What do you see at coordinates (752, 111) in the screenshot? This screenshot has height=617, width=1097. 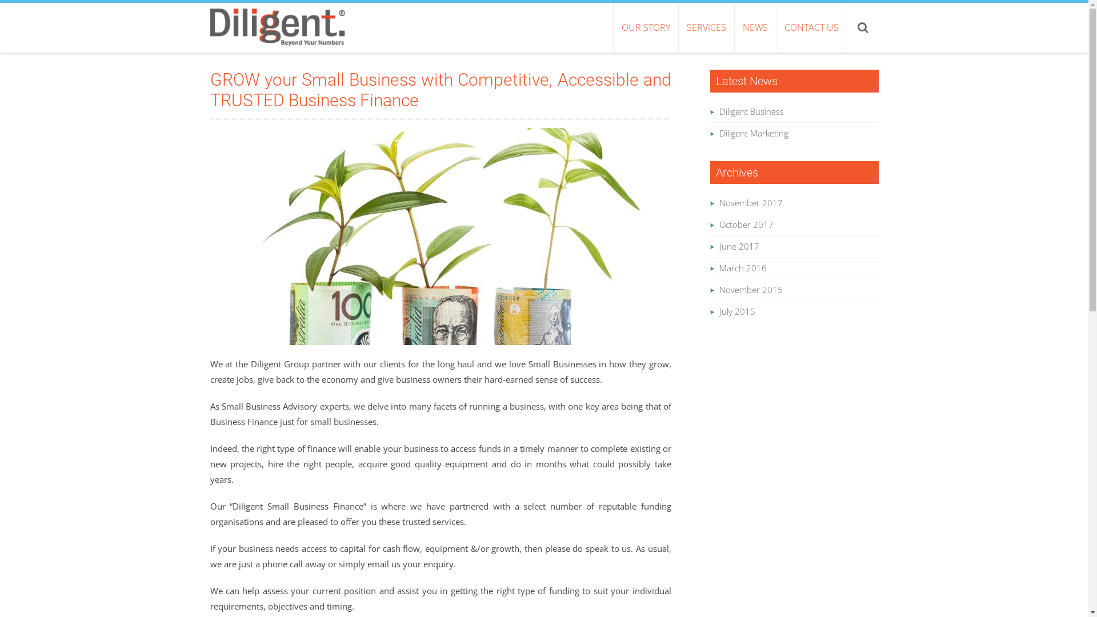 I see `Diligent Business` at bounding box center [752, 111].